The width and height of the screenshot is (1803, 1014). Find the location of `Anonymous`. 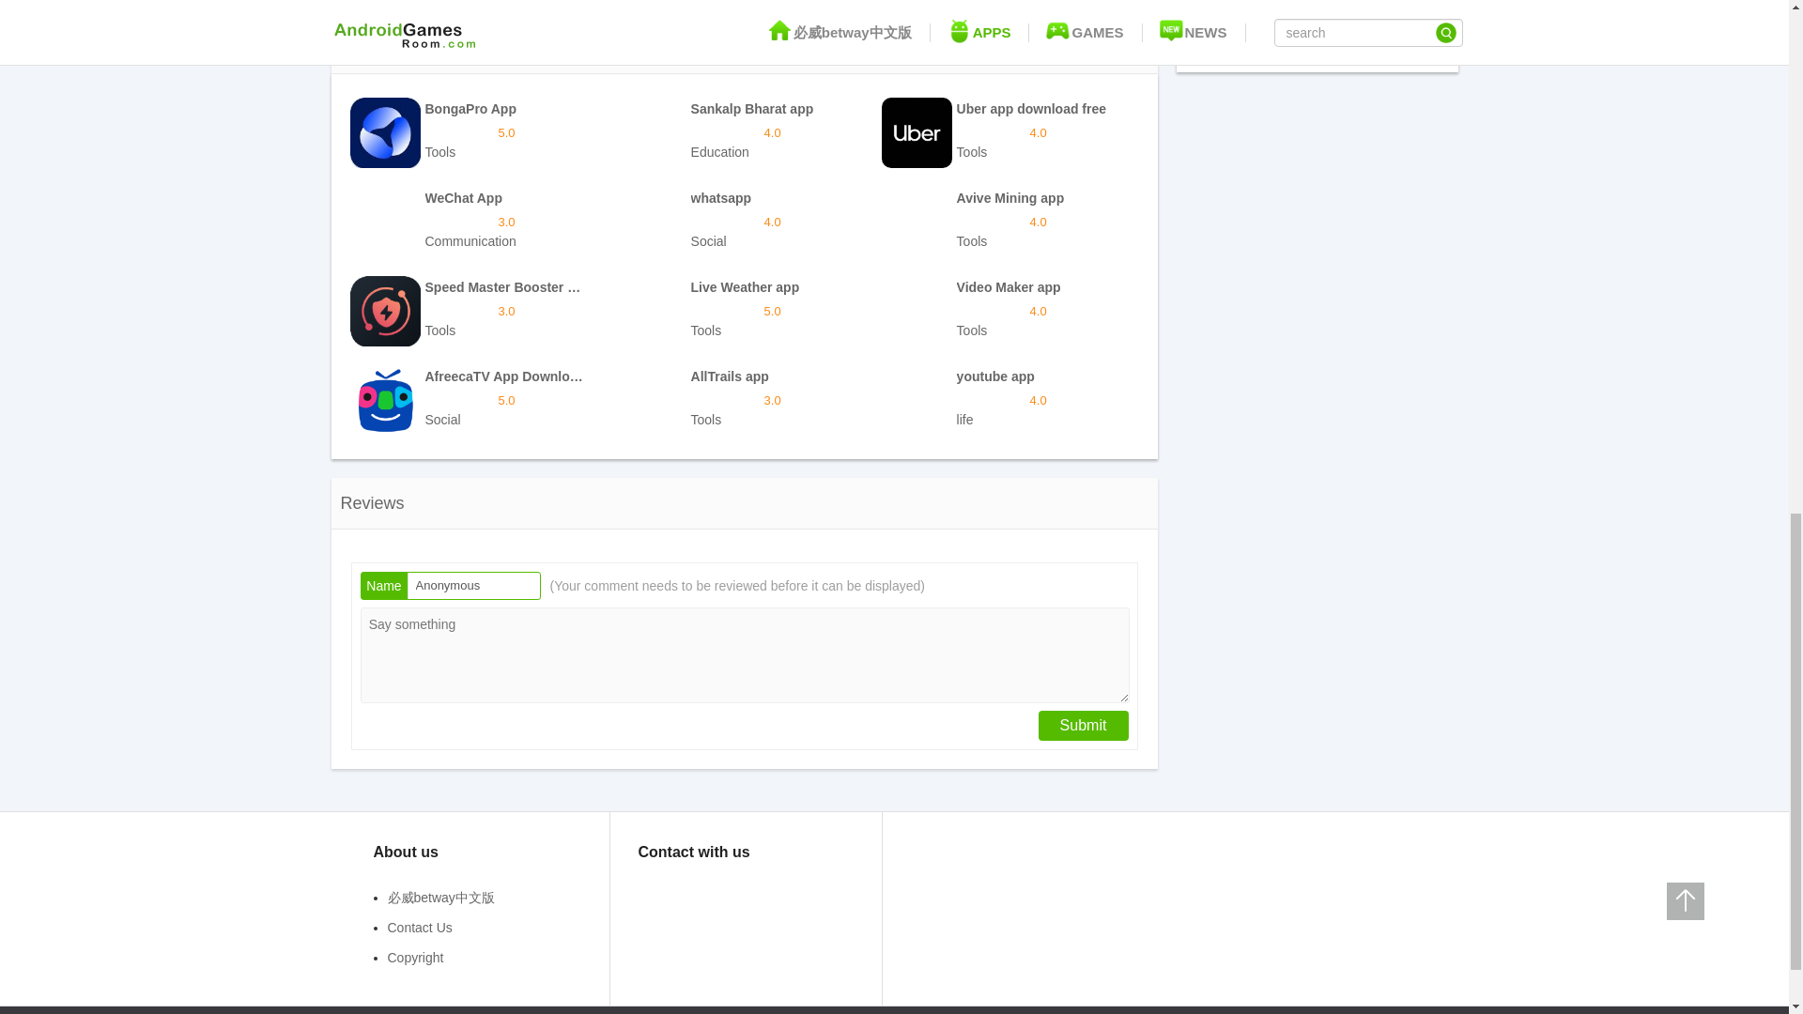

Anonymous is located at coordinates (744, 222).